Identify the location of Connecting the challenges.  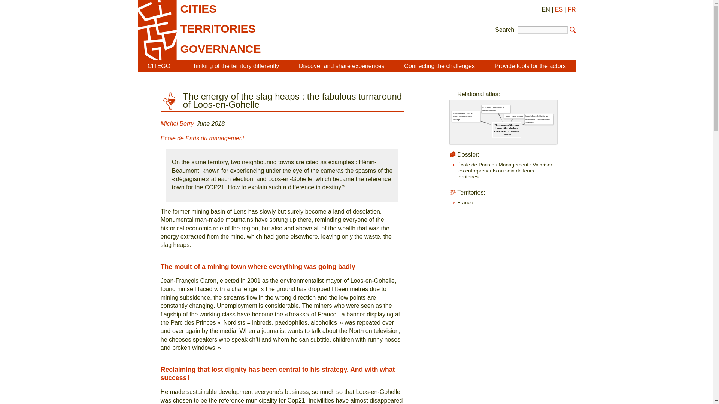
(439, 66).